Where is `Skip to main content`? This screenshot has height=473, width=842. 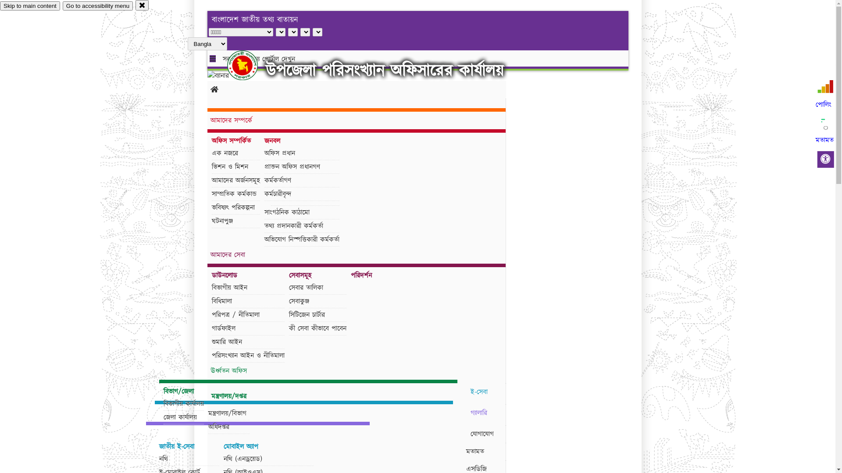
Skip to main content is located at coordinates (30, 6).